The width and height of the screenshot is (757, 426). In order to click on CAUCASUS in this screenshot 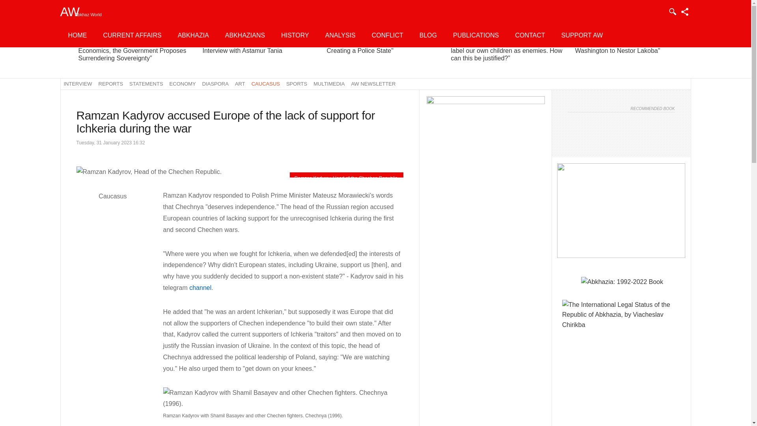, I will do `click(266, 84)`.